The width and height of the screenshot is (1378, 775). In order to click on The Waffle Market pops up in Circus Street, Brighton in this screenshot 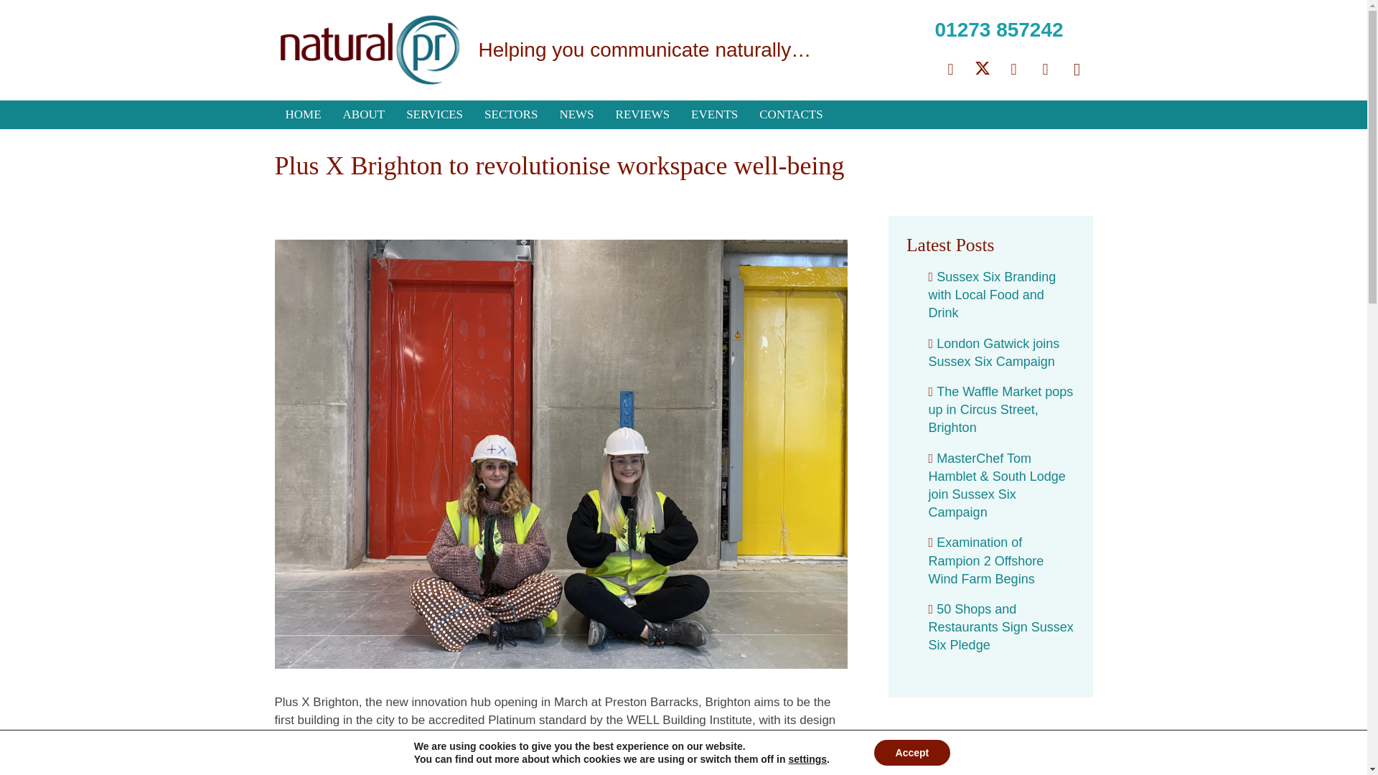, I will do `click(1000, 409)`.